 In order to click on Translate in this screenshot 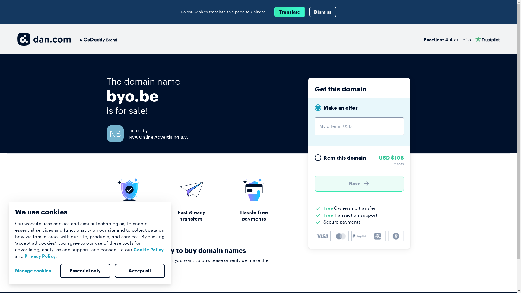, I will do `click(290, 12)`.